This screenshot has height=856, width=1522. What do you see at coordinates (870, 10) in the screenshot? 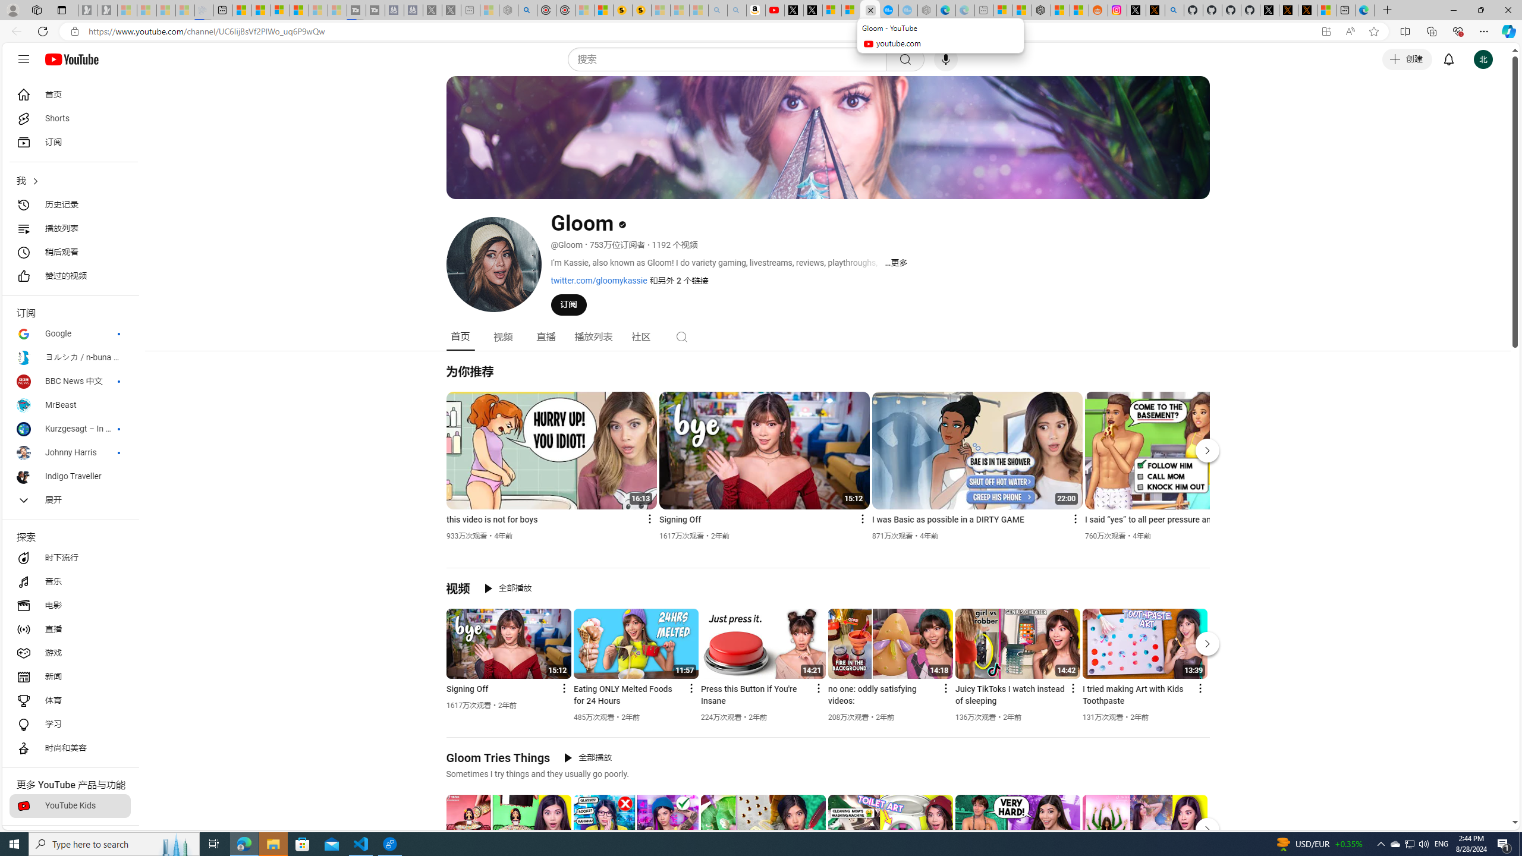
I see `Close tab` at bounding box center [870, 10].